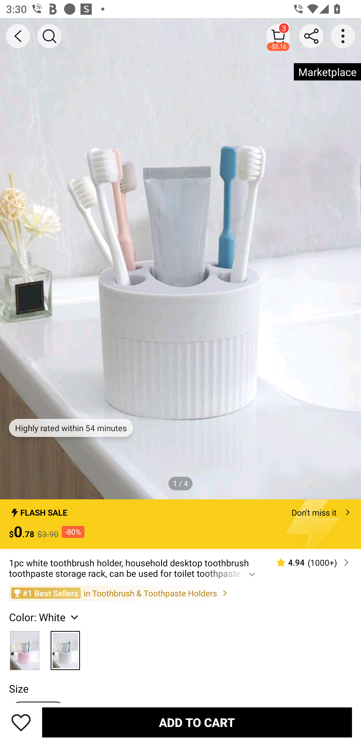 This screenshot has height=742, width=361. I want to click on Size, so click(19, 688).